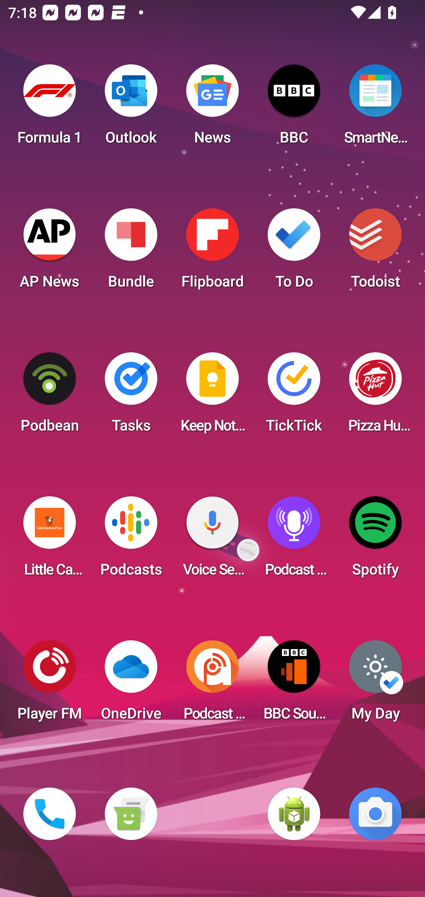  What do you see at coordinates (50, 814) in the screenshot?
I see `Phone` at bounding box center [50, 814].